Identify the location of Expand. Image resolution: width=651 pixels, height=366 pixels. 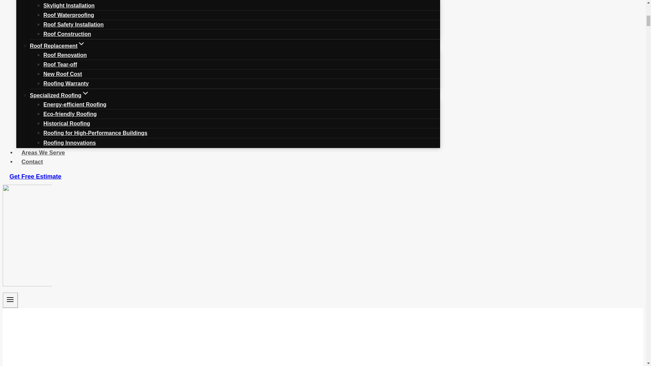
(85, 93).